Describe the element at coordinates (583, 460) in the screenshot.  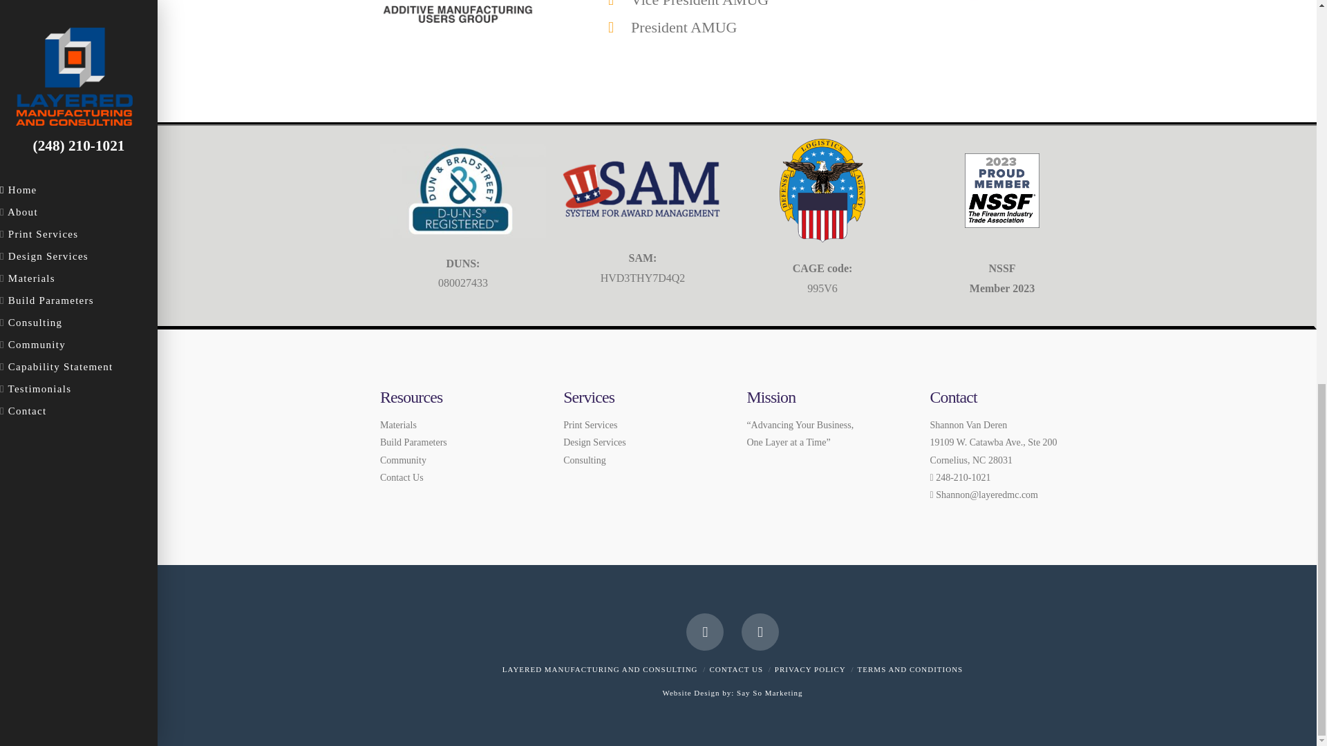
I see `Consulting` at that location.